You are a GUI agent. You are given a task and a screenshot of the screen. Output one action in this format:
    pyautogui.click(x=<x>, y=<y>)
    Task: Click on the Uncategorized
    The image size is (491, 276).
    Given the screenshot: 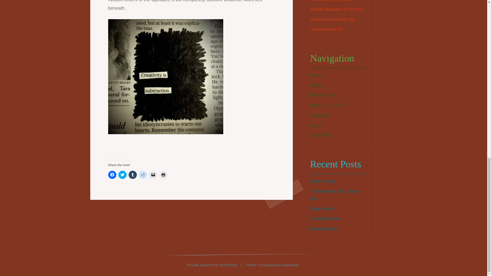 What is the action you would take?
    pyautogui.click(x=323, y=29)
    